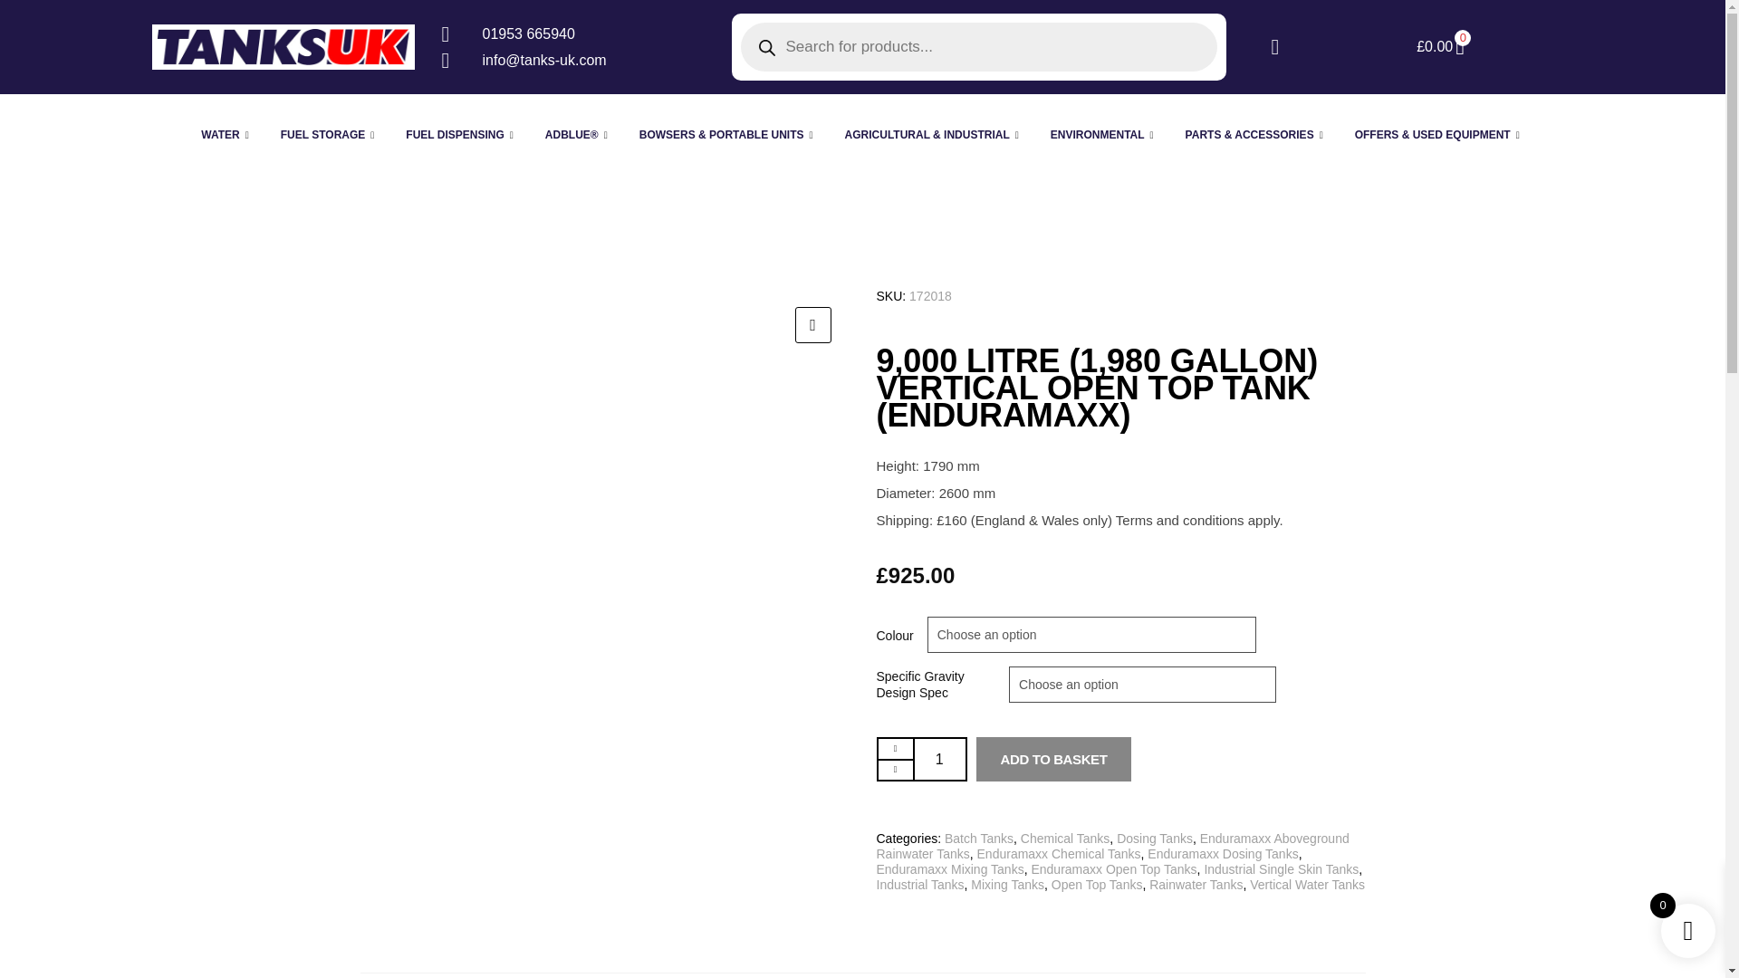  Describe the element at coordinates (572, 34) in the screenshot. I see `01953 665940` at that location.